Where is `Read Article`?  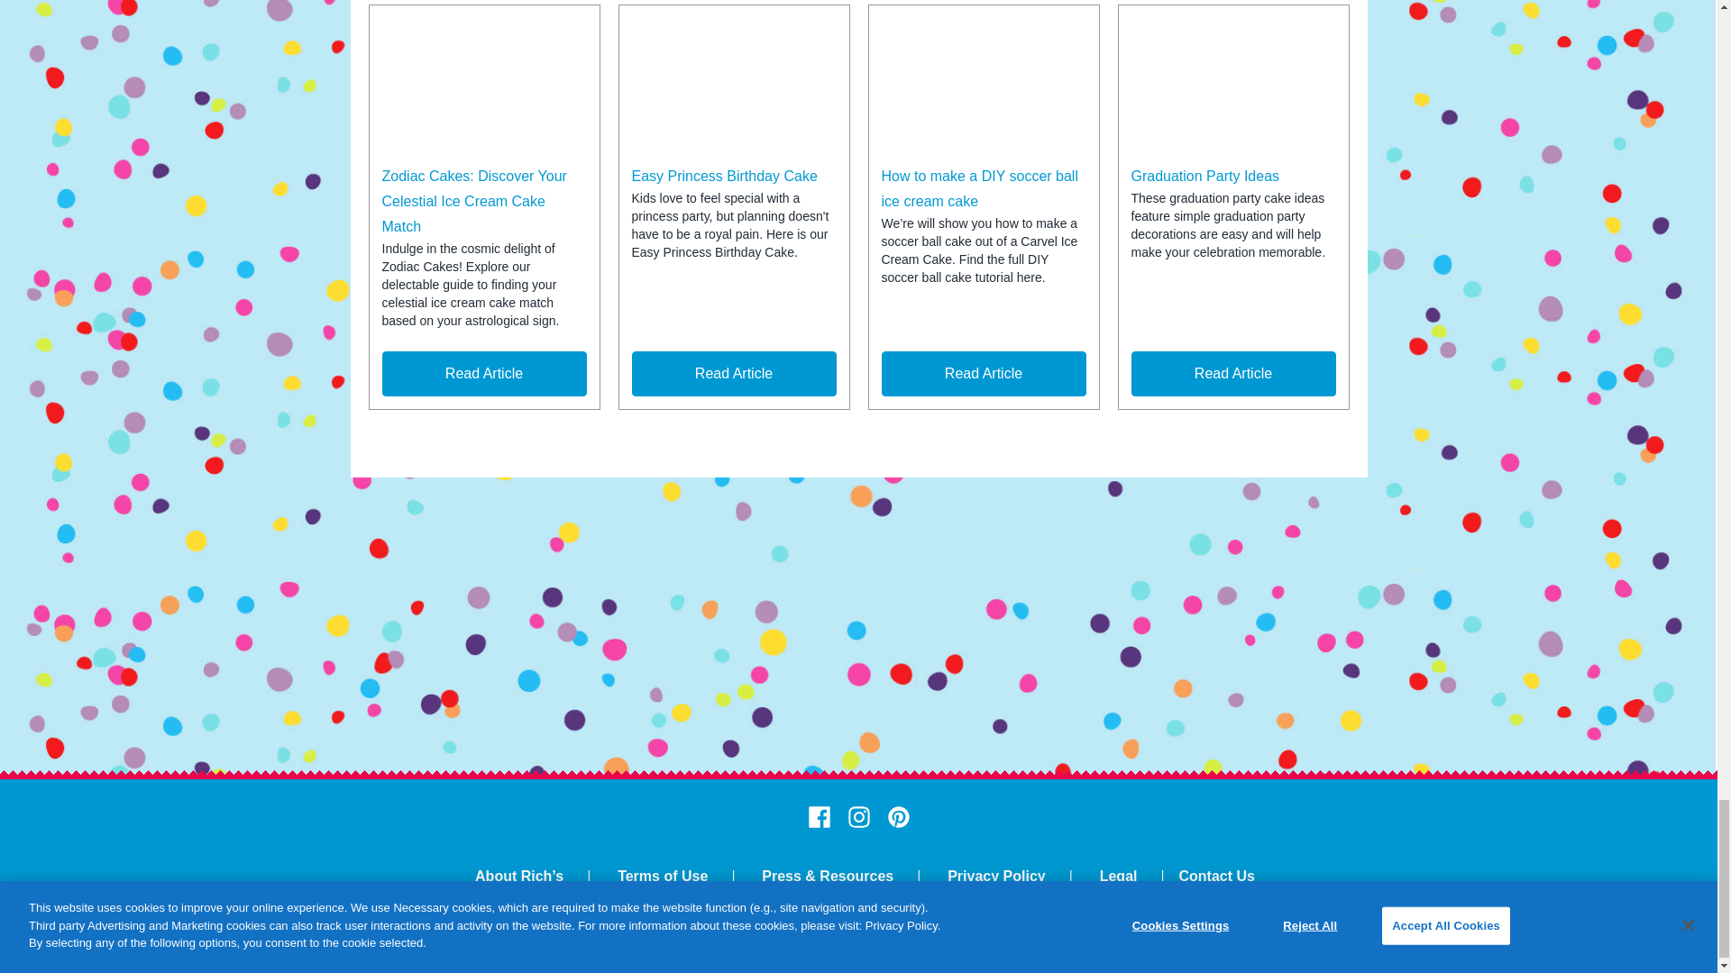 Read Article is located at coordinates (484, 373).